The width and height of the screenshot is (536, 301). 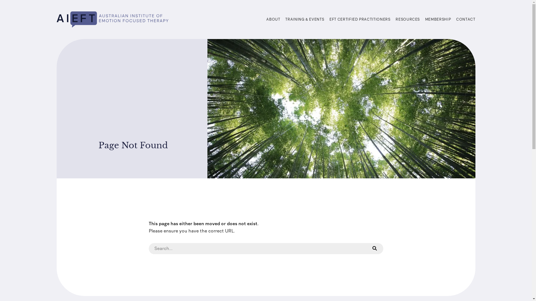 What do you see at coordinates (305, 20) in the screenshot?
I see `TRAINING & EVENTS` at bounding box center [305, 20].